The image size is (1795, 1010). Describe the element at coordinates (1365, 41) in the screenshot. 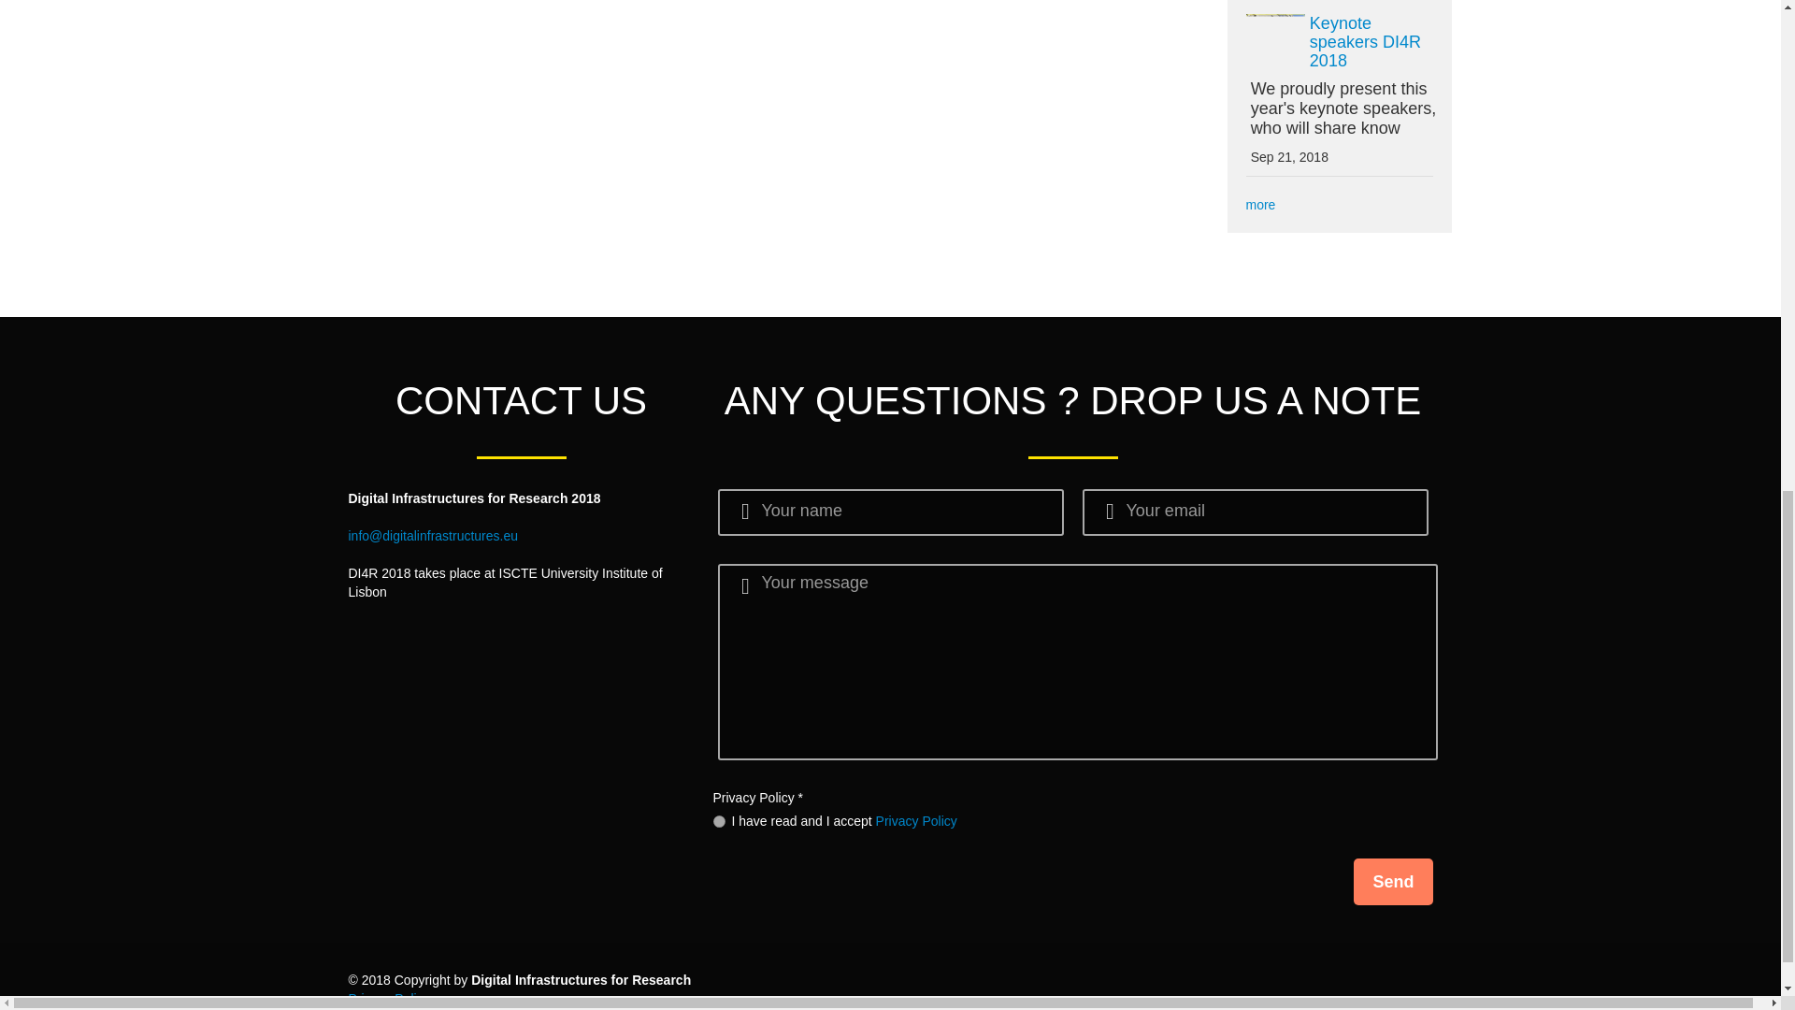

I see `Keynote speakers DI4R 2018` at that location.